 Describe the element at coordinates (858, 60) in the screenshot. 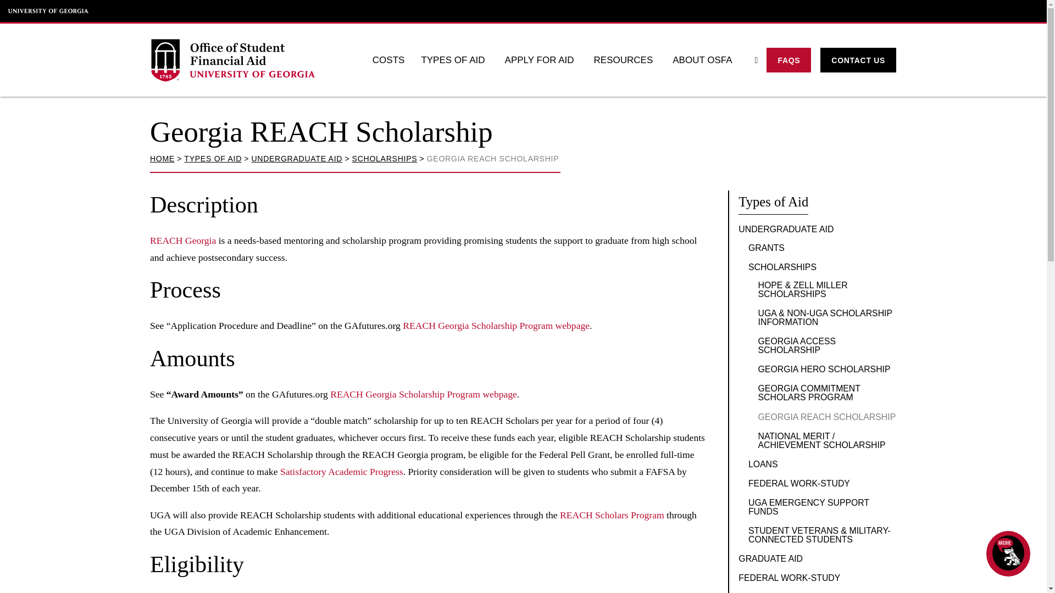

I see `CONTACT US` at that location.